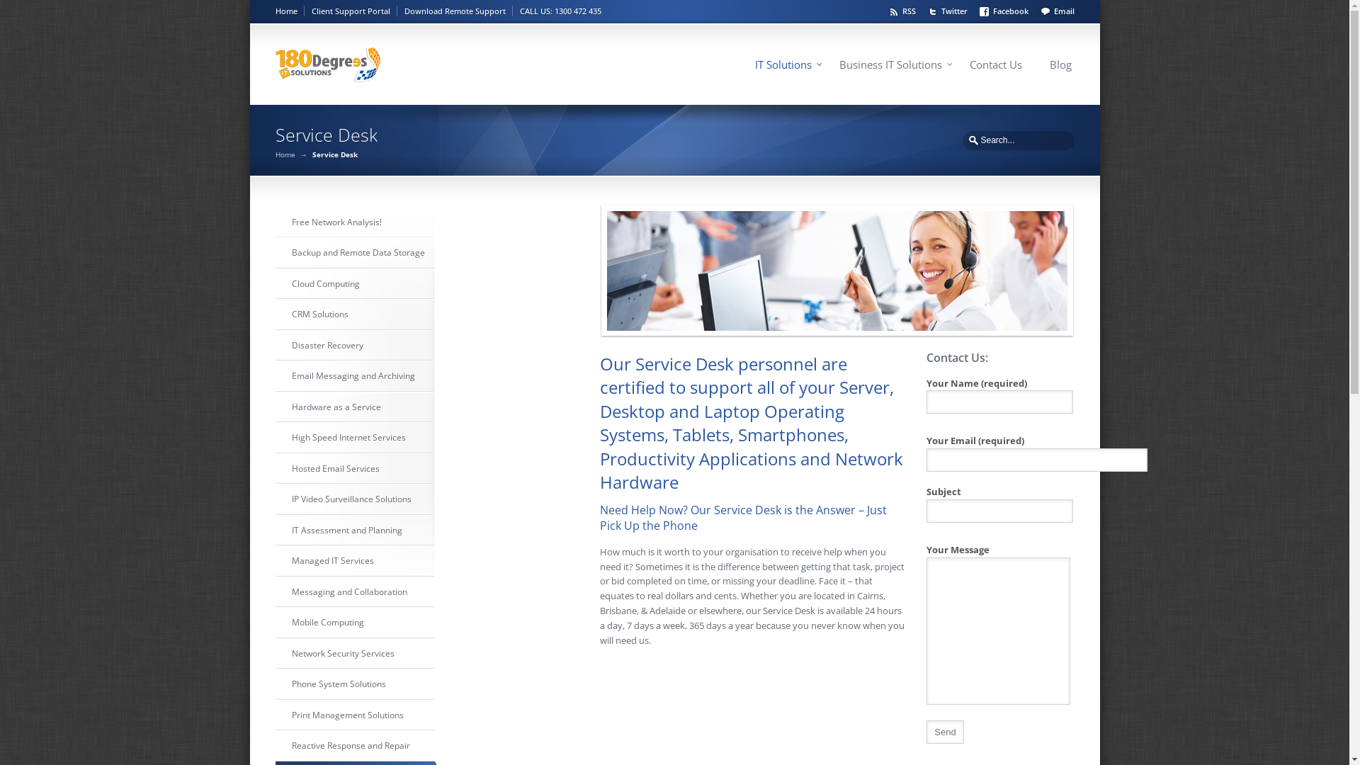 This screenshot has height=765, width=1360. What do you see at coordinates (354, 11) in the screenshot?
I see `Client Support Portal` at bounding box center [354, 11].